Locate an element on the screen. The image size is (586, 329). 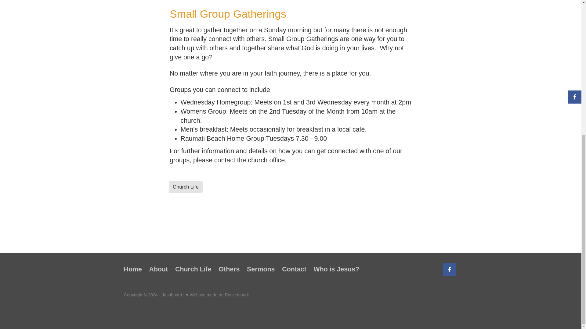
A link to this website's Facebook. is located at coordinates (449, 269).